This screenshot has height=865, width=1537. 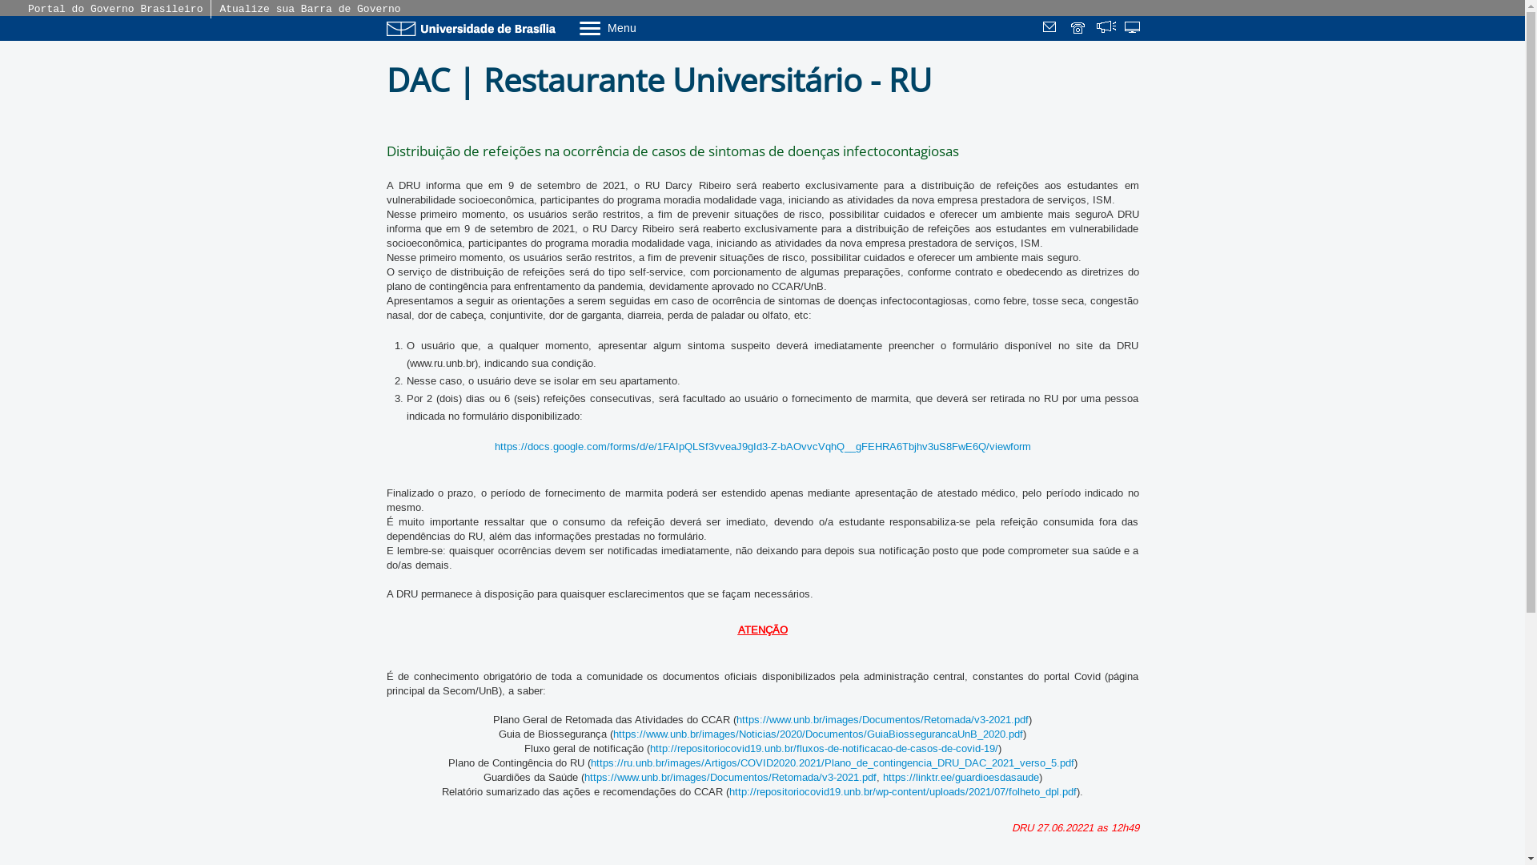 What do you see at coordinates (1079, 29) in the screenshot?
I see `Telefones da UnB` at bounding box center [1079, 29].